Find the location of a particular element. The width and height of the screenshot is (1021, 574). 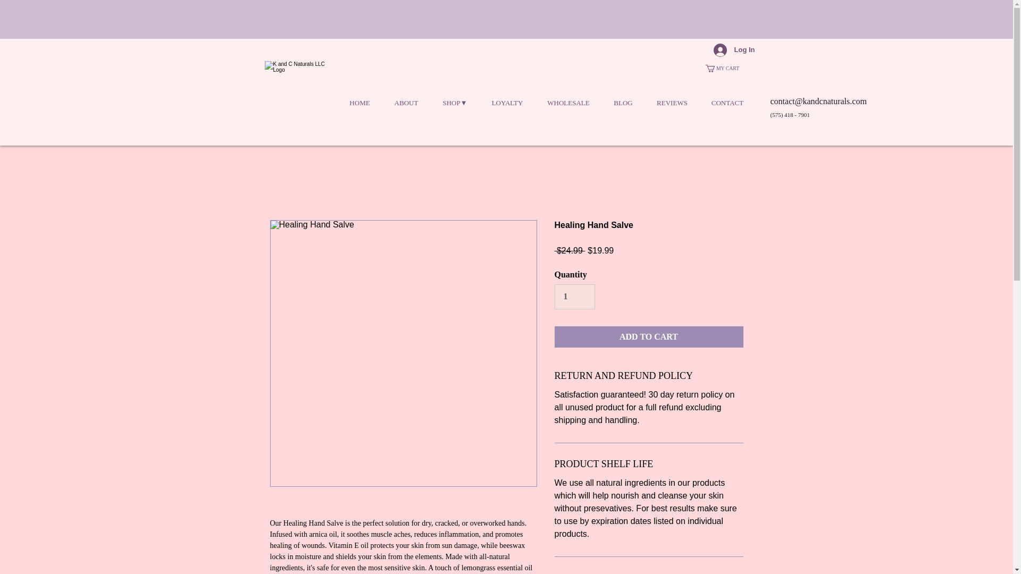

WHOLESALE is located at coordinates (568, 103).